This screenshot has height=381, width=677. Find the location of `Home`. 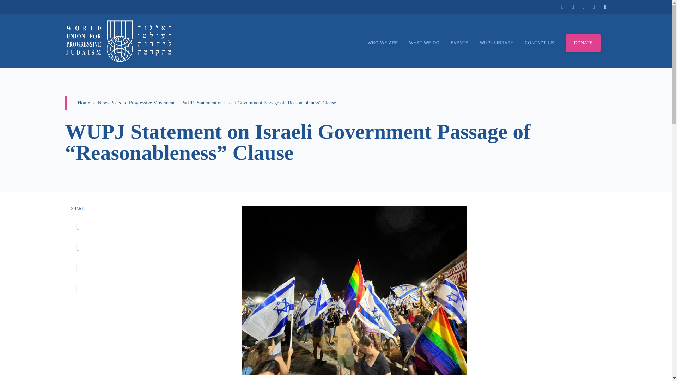

Home is located at coordinates (83, 103).